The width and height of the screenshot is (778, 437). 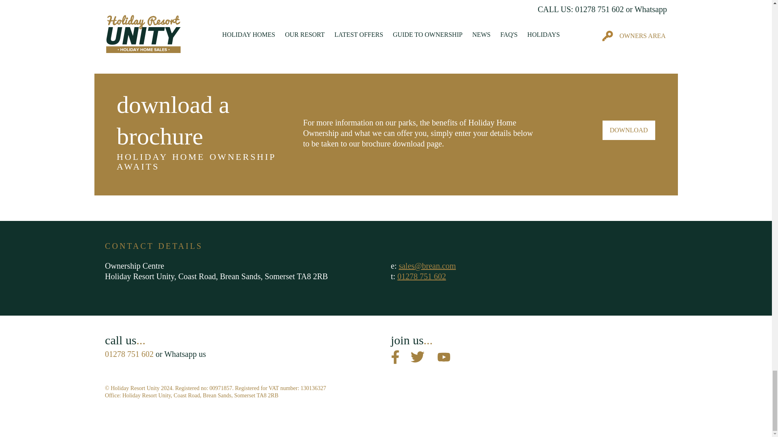 What do you see at coordinates (137, 20) in the screenshot?
I see `FIND OUT MORE` at bounding box center [137, 20].